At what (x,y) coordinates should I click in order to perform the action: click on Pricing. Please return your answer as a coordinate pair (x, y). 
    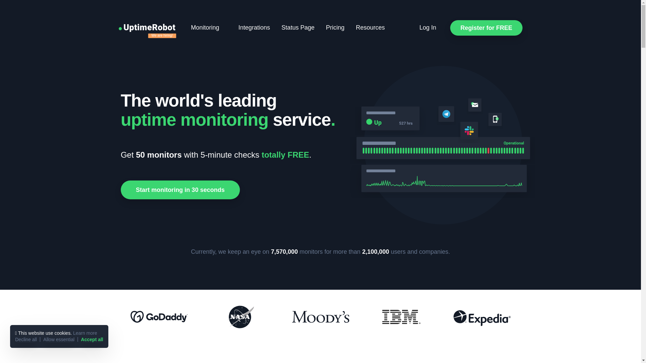
    Looking at the image, I should click on (335, 28).